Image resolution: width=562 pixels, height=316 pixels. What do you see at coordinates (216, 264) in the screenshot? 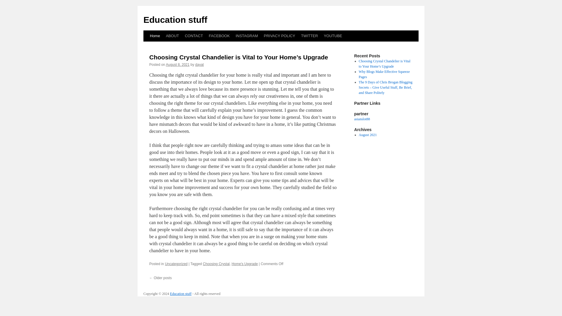
I see `Choosing Crystal` at bounding box center [216, 264].